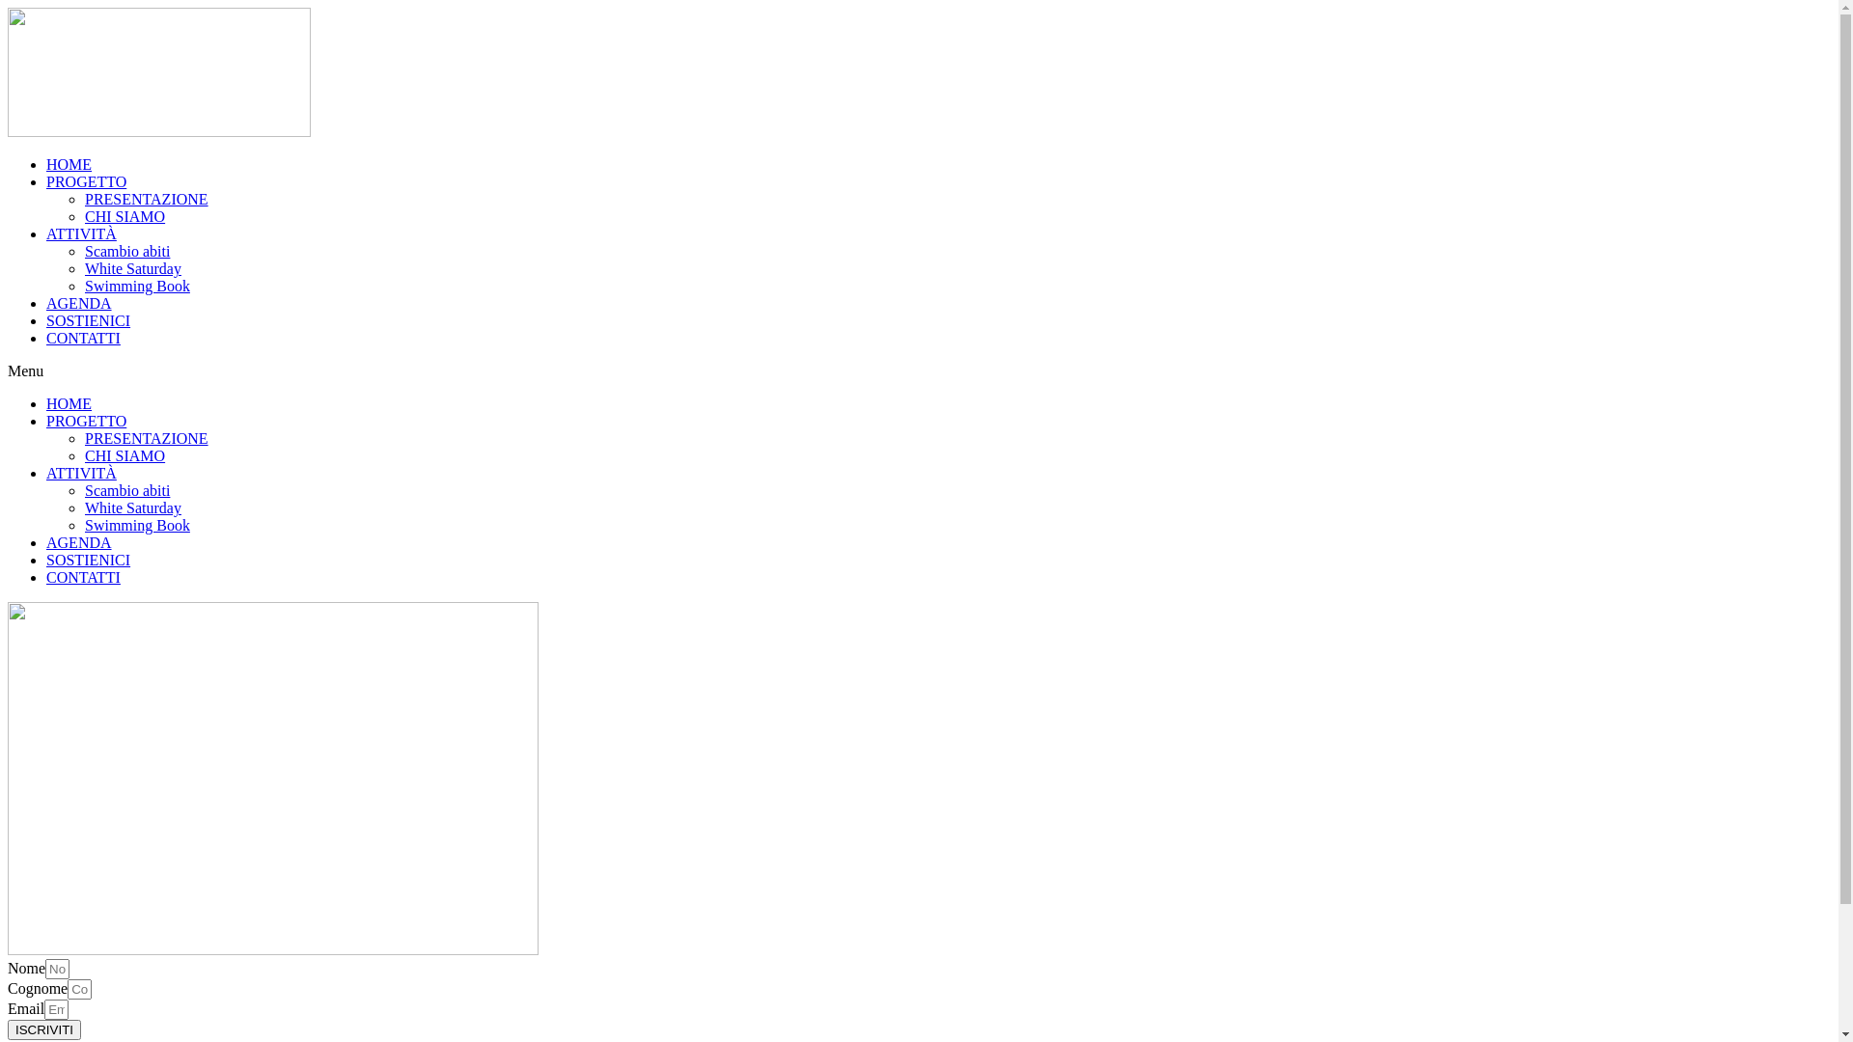 This screenshot has height=1042, width=1853. Describe the element at coordinates (87, 181) in the screenshot. I see `PROGETTO` at that location.